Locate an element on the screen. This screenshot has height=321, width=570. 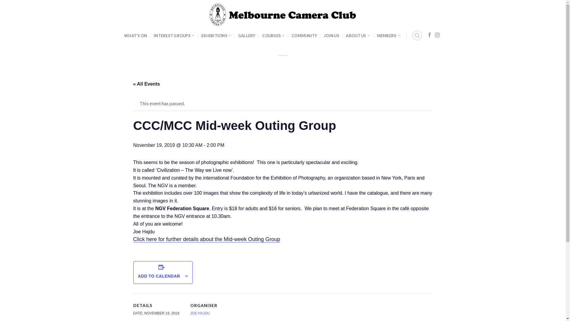
INTEREST GROUPS is located at coordinates (174, 36).